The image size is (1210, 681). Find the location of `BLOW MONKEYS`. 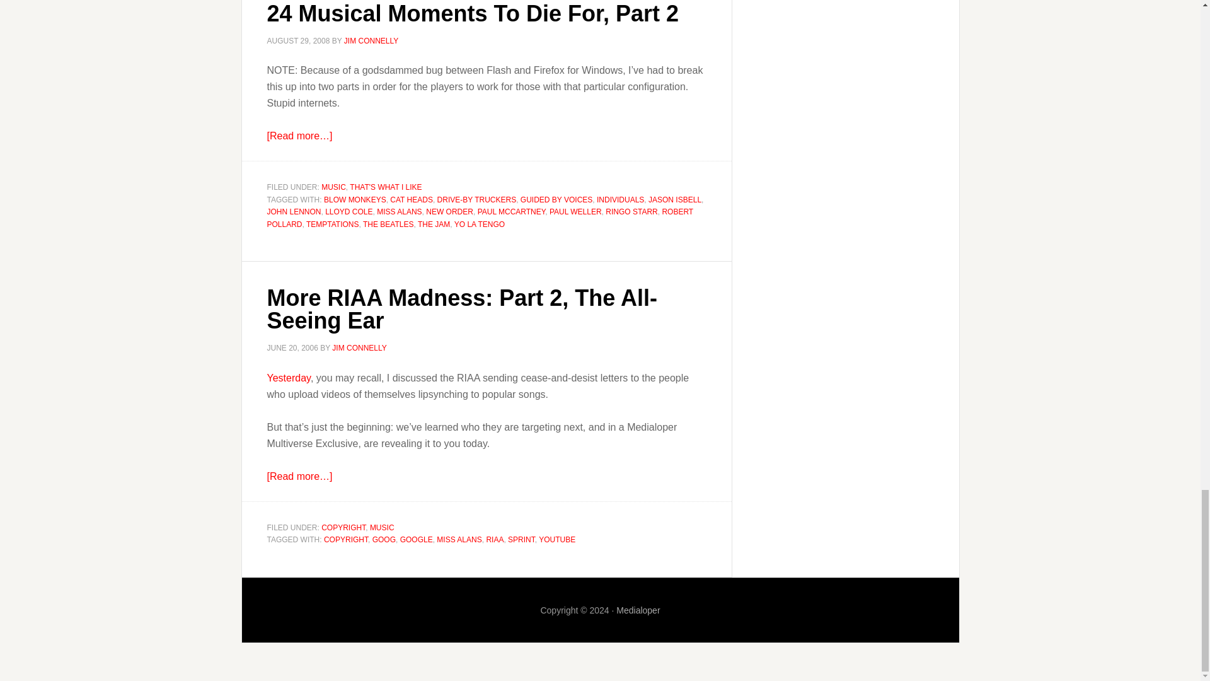

BLOW MONKEYS is located at coordinates (355, 199).